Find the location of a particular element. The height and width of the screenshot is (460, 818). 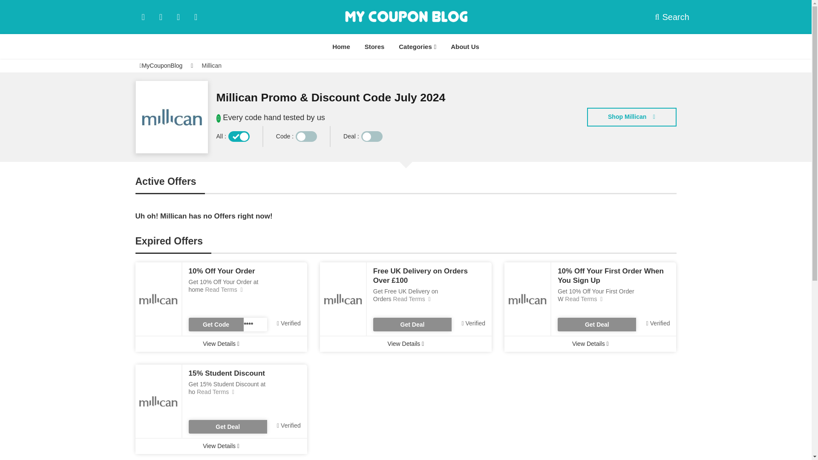

Categories is located at coordinates (418, 47).